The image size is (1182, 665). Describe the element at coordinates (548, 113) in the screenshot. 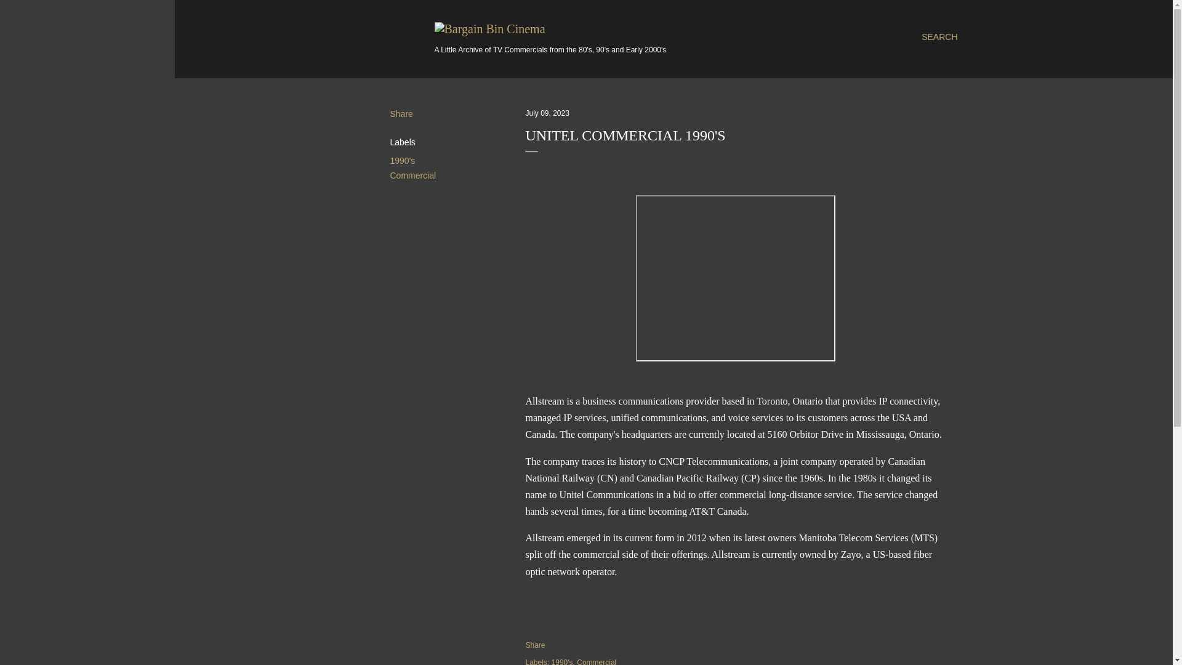

I see `July 09, 2023` at that location.